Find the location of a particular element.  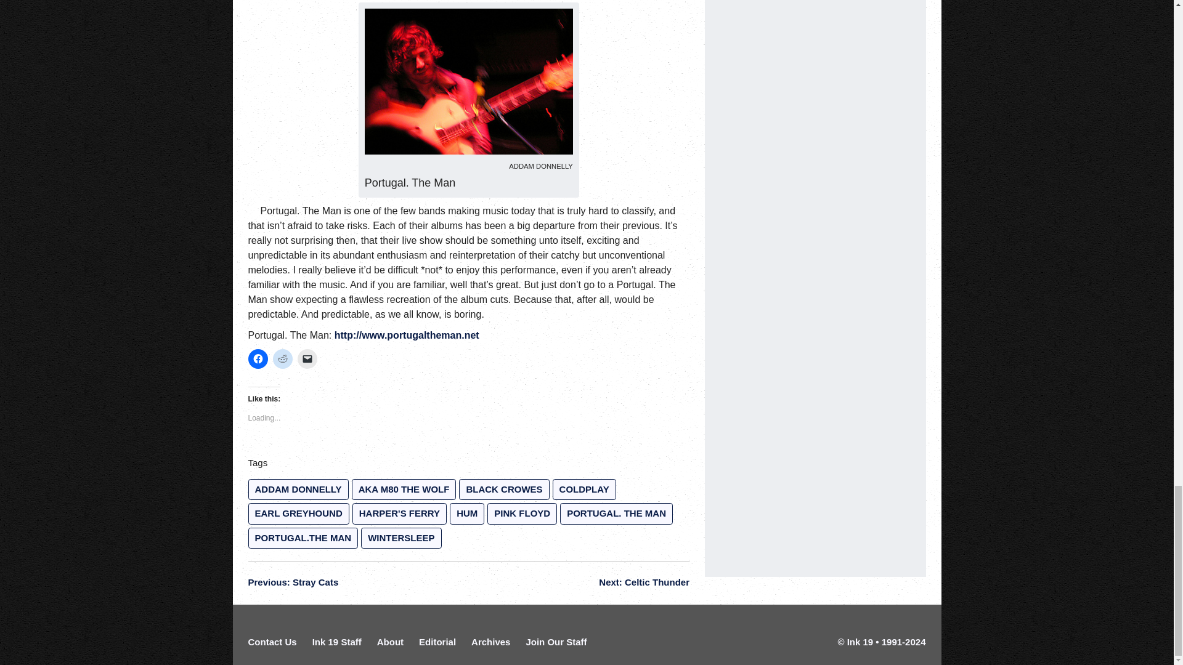

Click to share on Reddit is located at coordinates (282, 359).